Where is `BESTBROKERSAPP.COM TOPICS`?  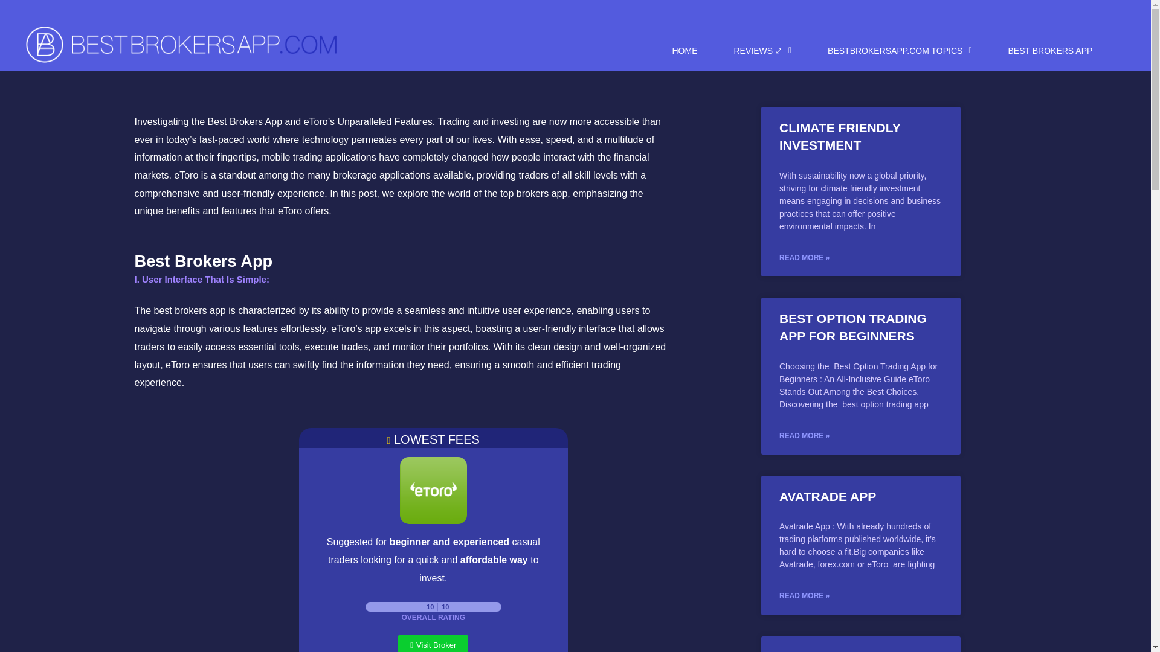 BESTBROKERSAPP.COM TOPICS is located at coordinates (899, 51).